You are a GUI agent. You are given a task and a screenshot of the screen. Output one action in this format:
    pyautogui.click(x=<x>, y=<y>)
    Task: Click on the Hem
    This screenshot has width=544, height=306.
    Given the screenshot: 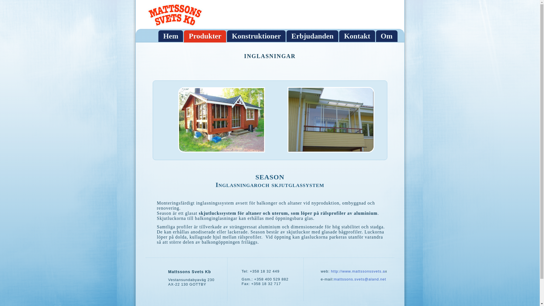 What is the action you would take?
    pyautogui.click(x=171, y=36)
    